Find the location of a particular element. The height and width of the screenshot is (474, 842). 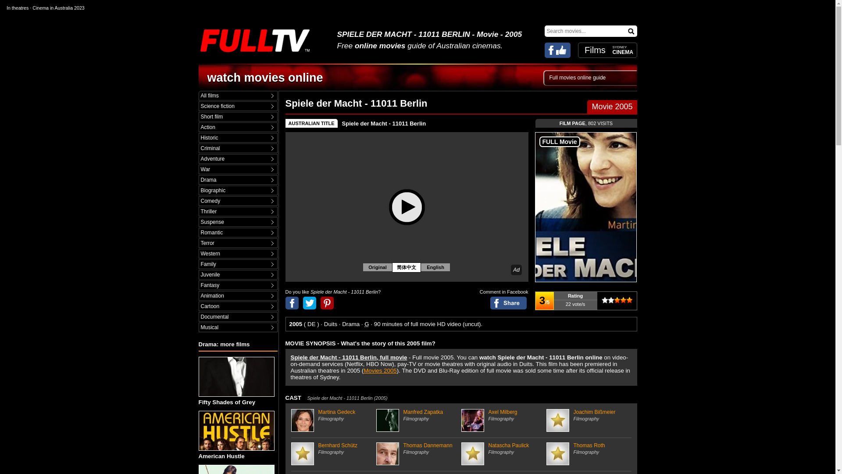

watch movies online is located at coordinates (265, 78).